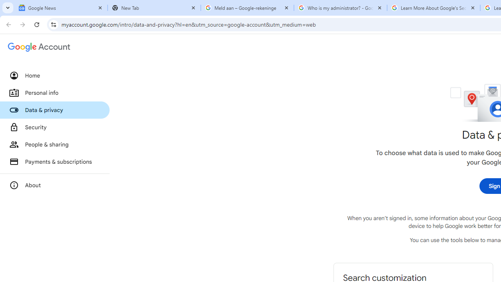  Describe the element at coordinates (55, 93) in the screenshot. I see `Personal info` at that location.